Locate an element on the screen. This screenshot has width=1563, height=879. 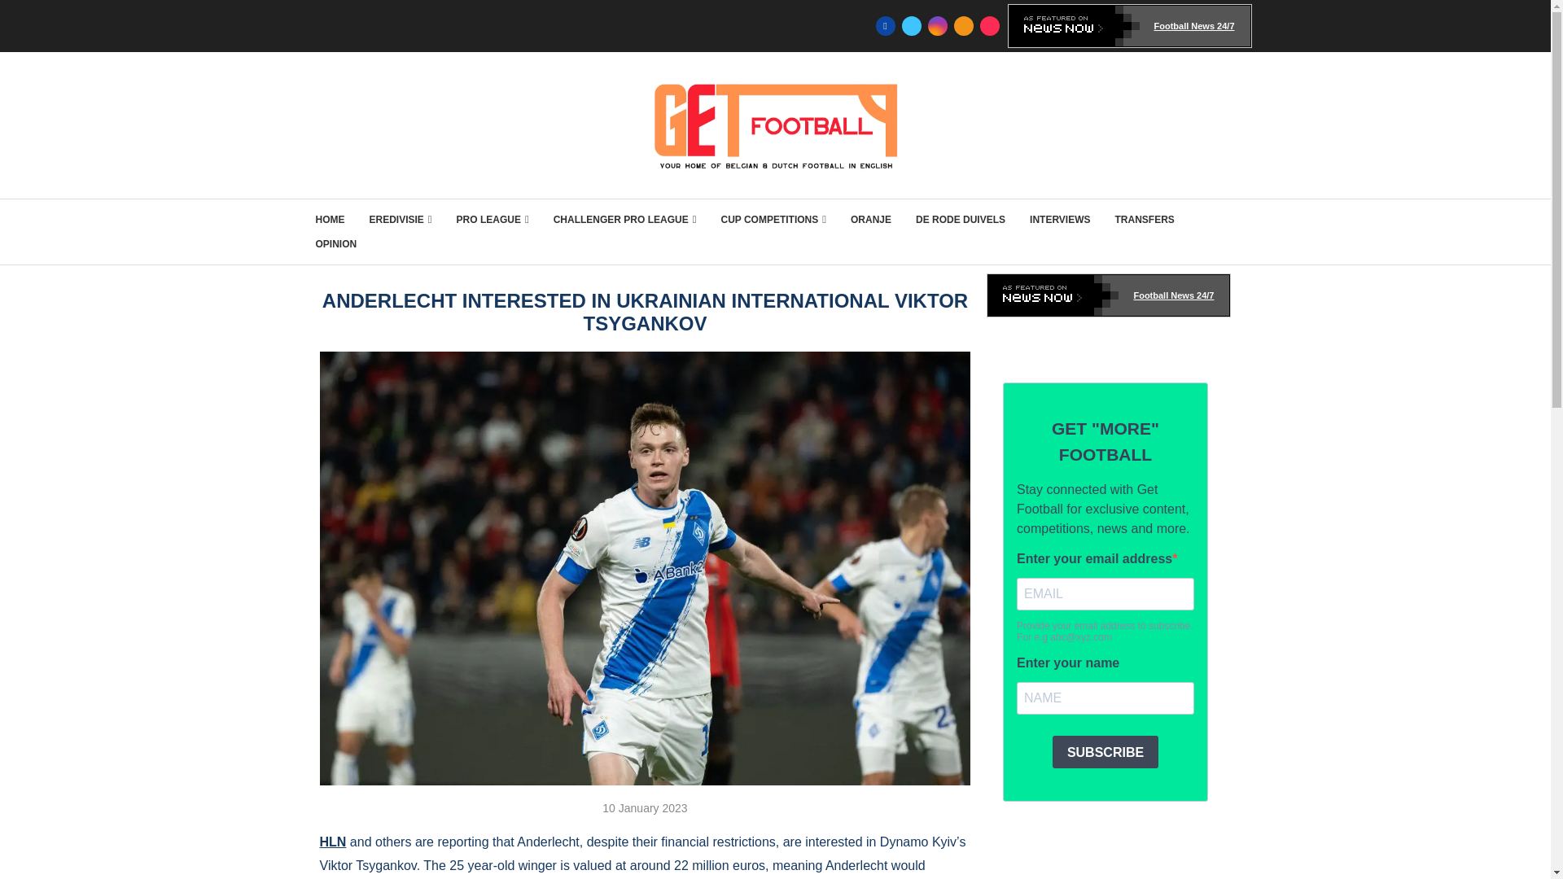
HOME is located at coordinates (331, 220).